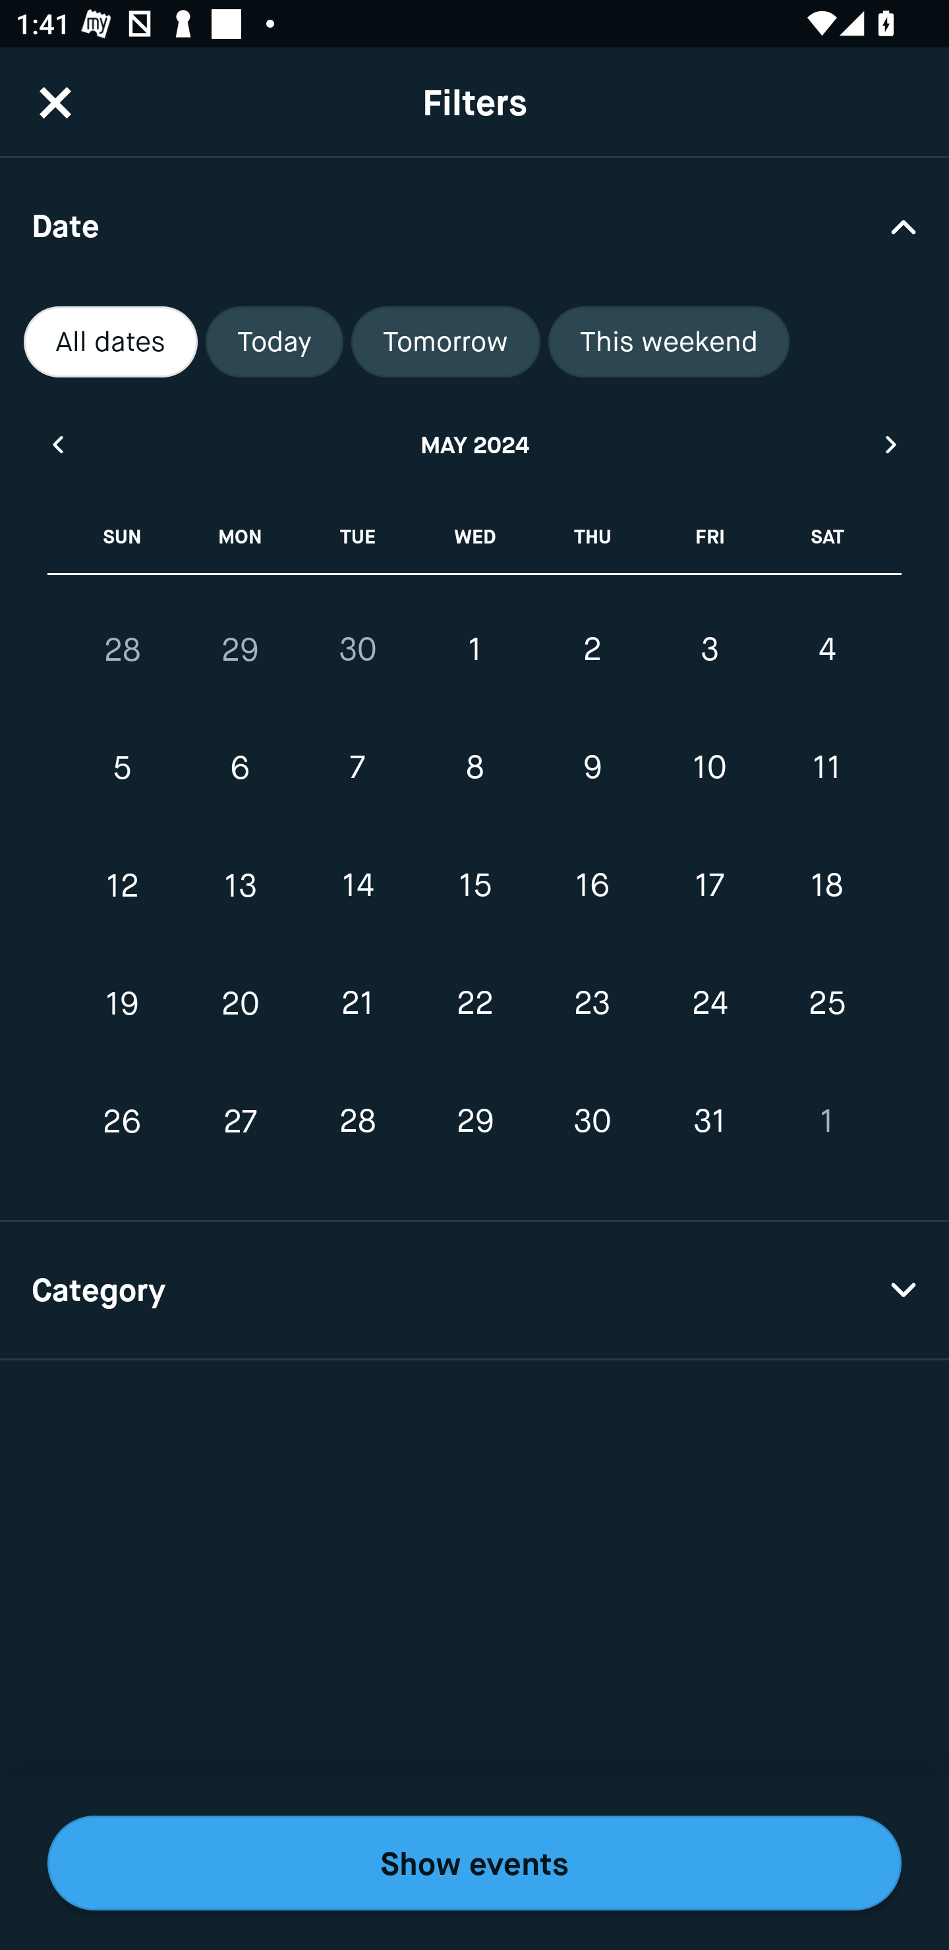  Describe the element at coordinates (709, 768) in the screenshot. I see `10` at that location.